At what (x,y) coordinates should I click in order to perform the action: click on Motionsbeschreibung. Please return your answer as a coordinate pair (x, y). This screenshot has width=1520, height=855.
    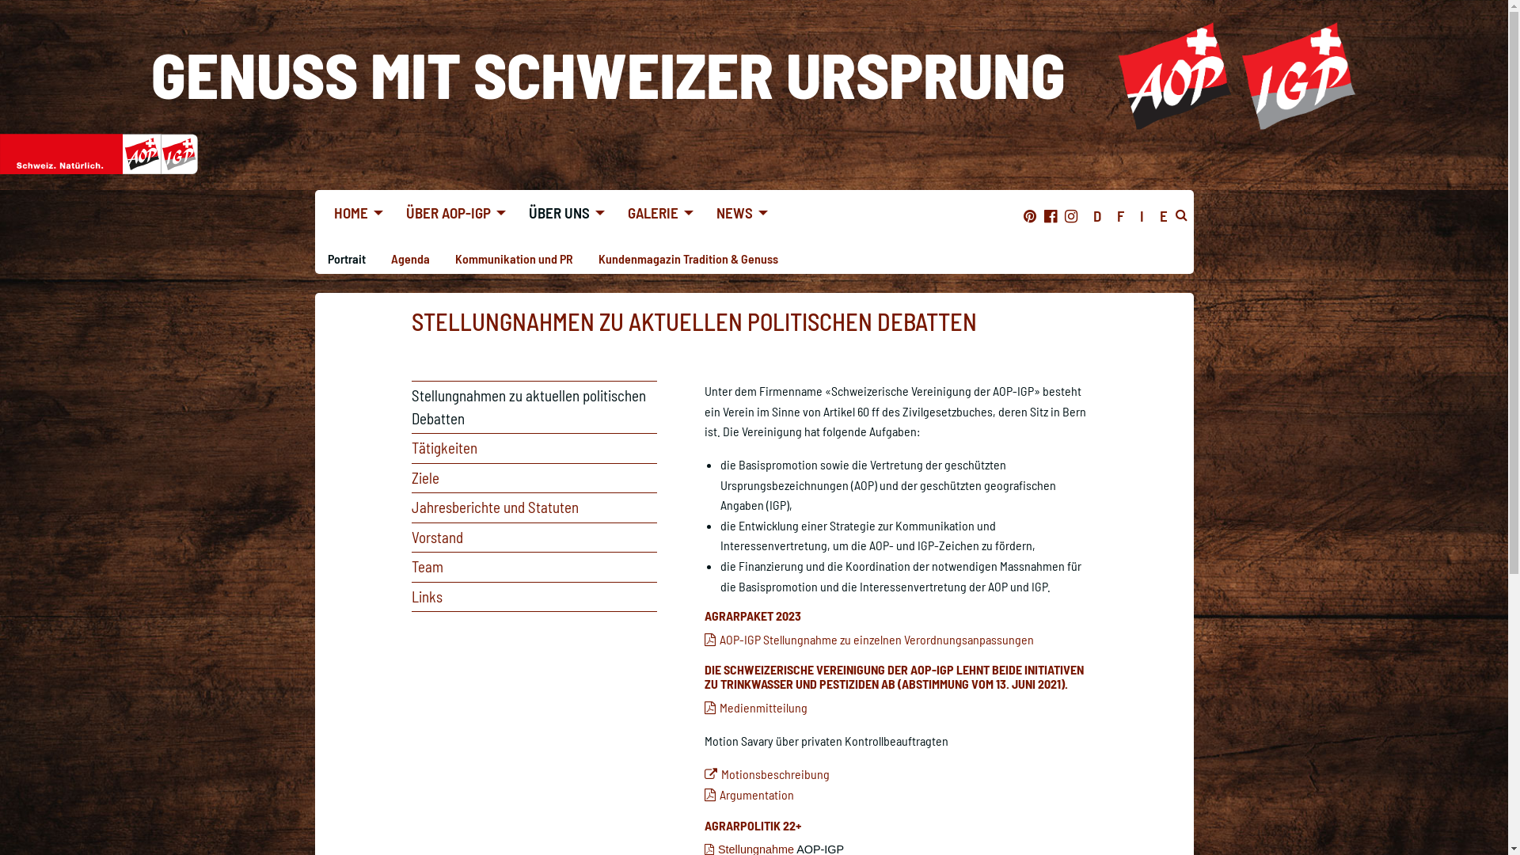
    Looking at the image, I should click on (767, 774).